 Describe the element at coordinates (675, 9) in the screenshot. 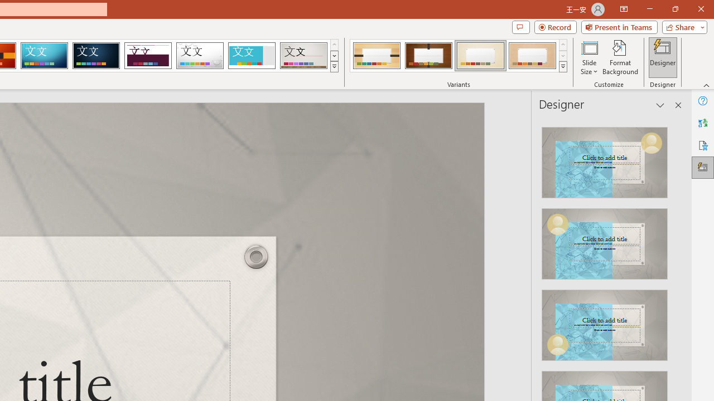

I see `Restore Down` at that location.